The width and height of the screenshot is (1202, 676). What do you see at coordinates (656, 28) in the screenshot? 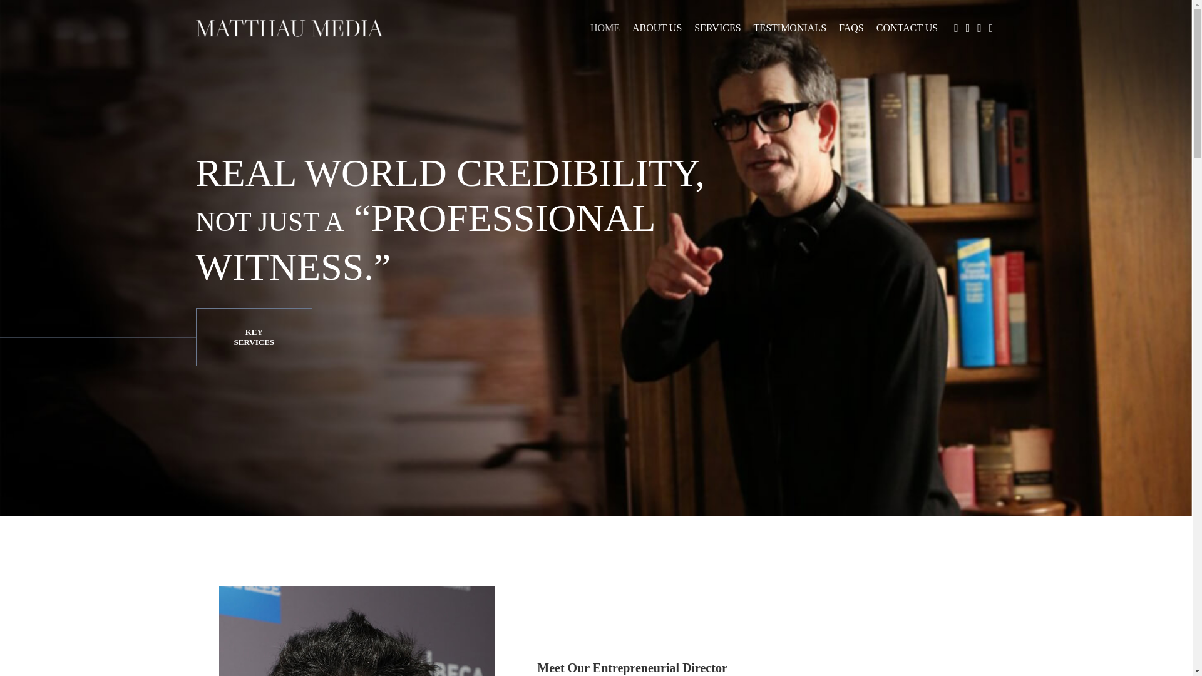
I see `ABOUT US` at bounding box center [656, 28].